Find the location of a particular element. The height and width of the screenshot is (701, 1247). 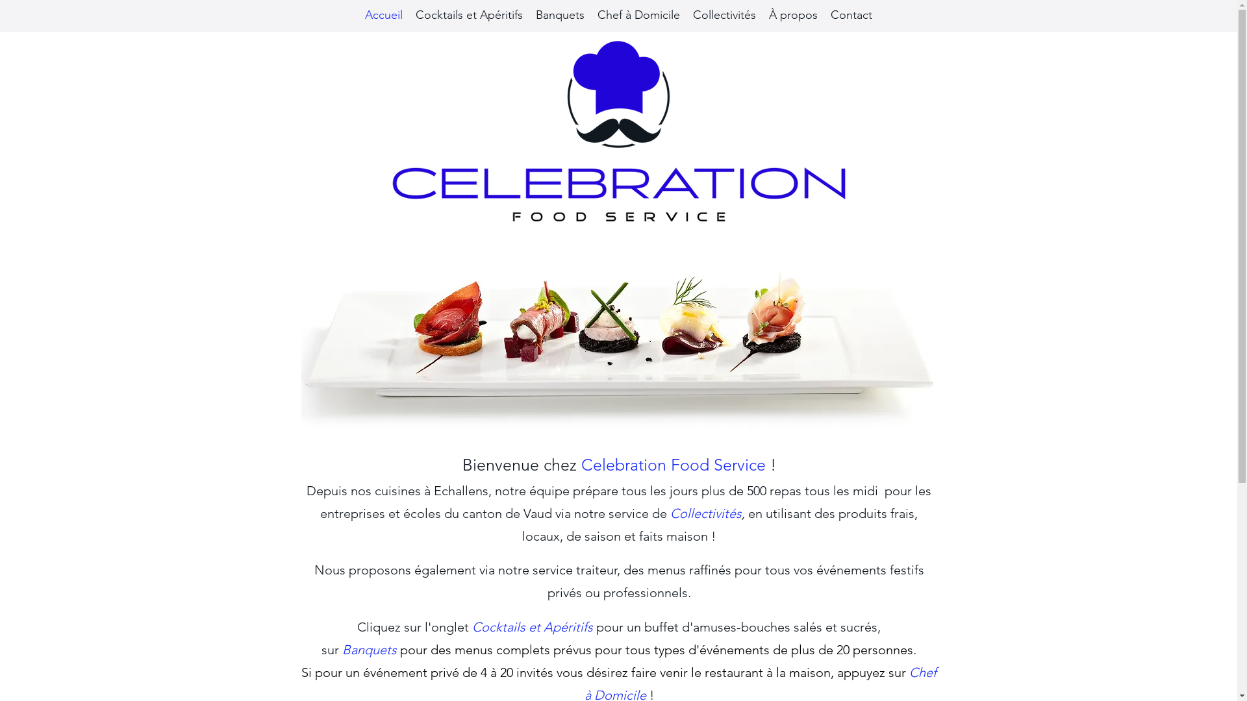

Contact is located at coordinates (851, 11).